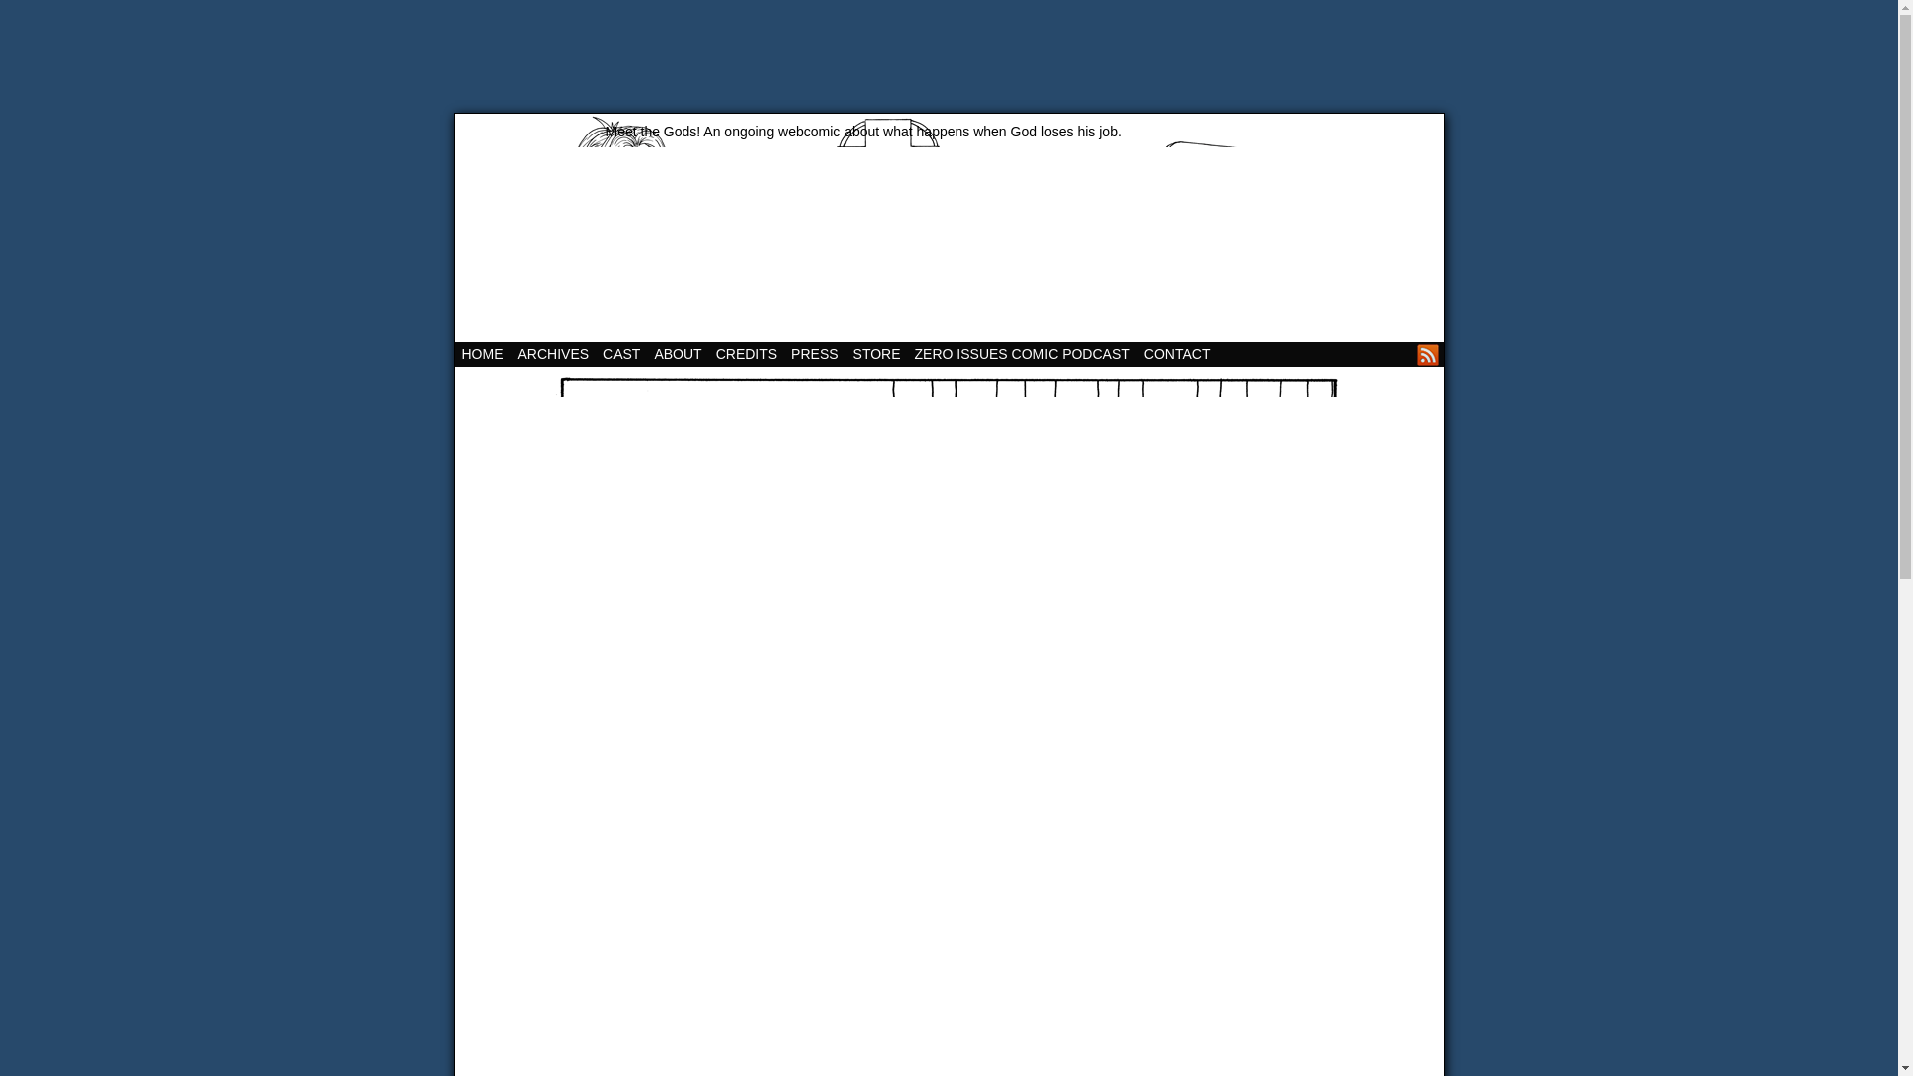  Describe the element at coordinates (1427, 355) in the screenshot. I see `RSS Feed` at that location.